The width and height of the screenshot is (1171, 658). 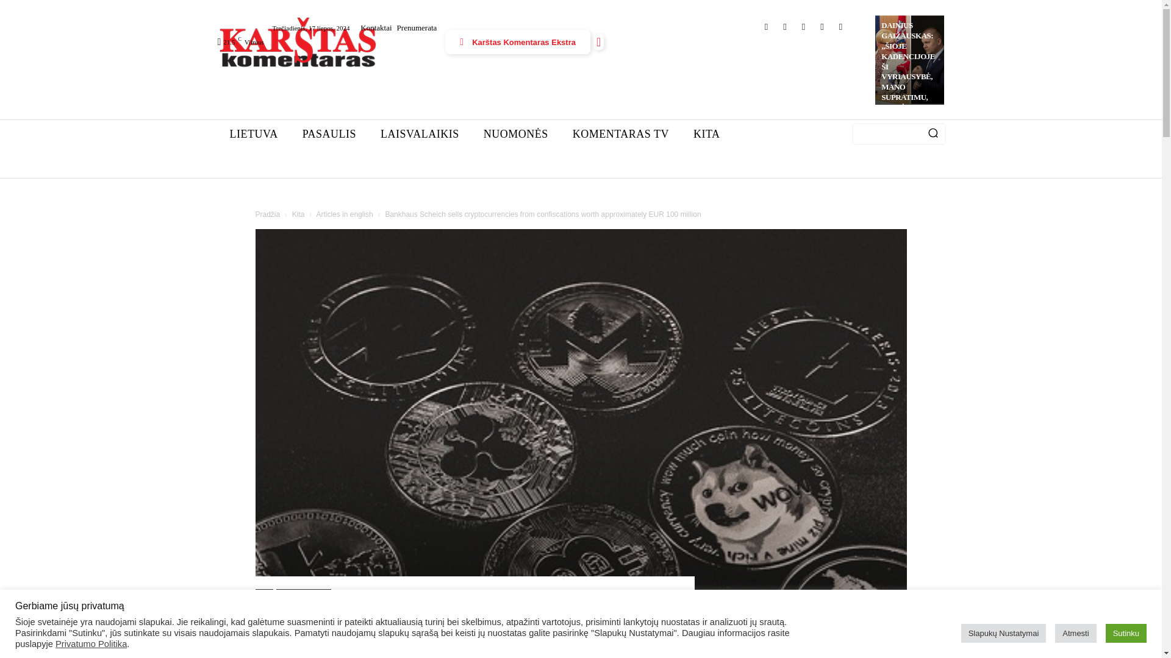 What do you see at coordinates (766, 27) in the screenshot?
I see `Facebook` at bounding box center [766, 27].